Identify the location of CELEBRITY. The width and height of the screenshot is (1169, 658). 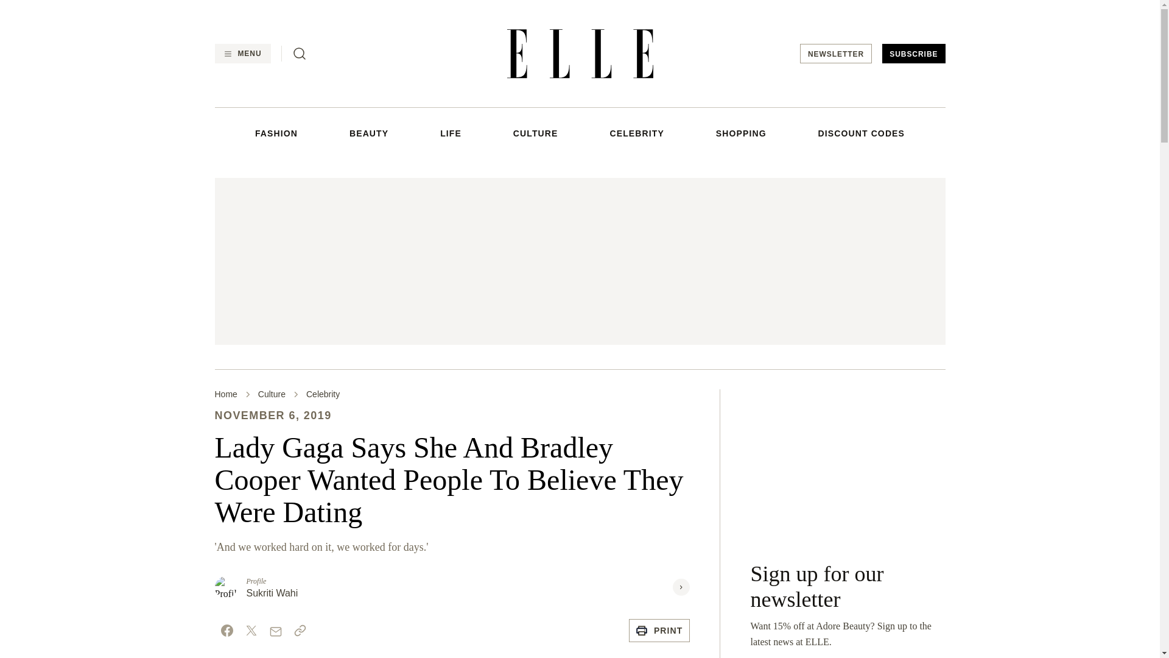
(636, 133).